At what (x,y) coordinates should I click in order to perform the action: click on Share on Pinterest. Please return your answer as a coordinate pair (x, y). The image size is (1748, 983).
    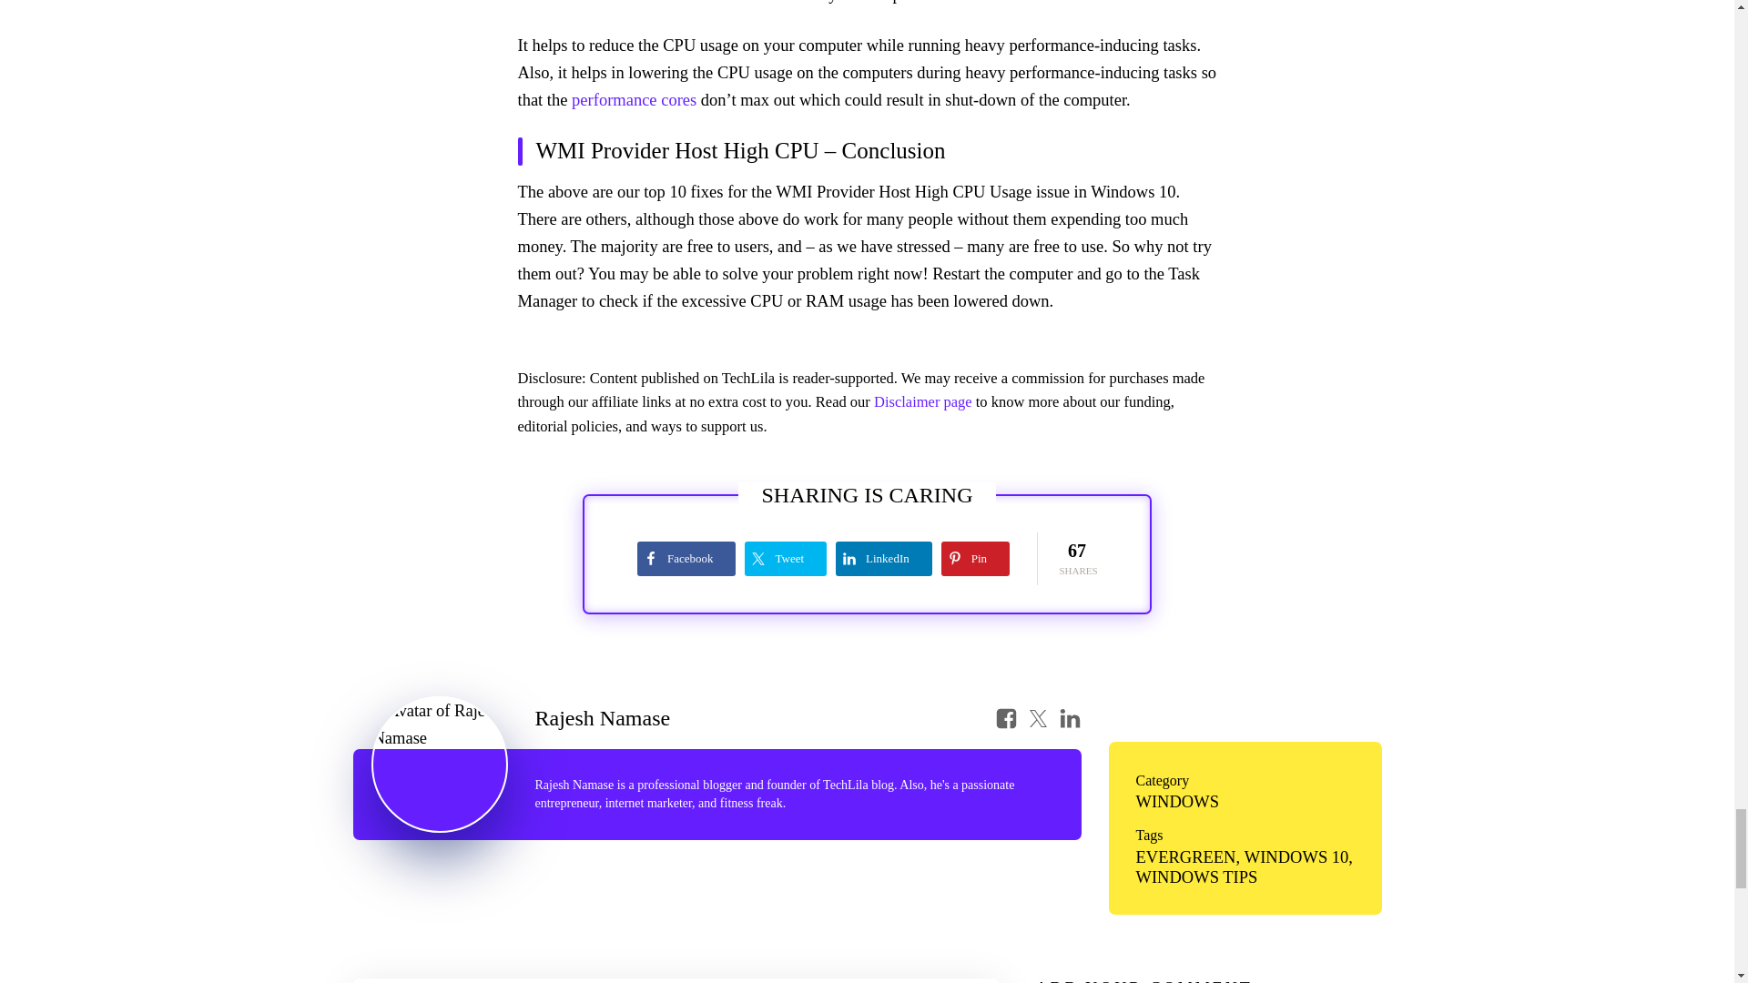
    Looking at the image, I should click on (976, 559).